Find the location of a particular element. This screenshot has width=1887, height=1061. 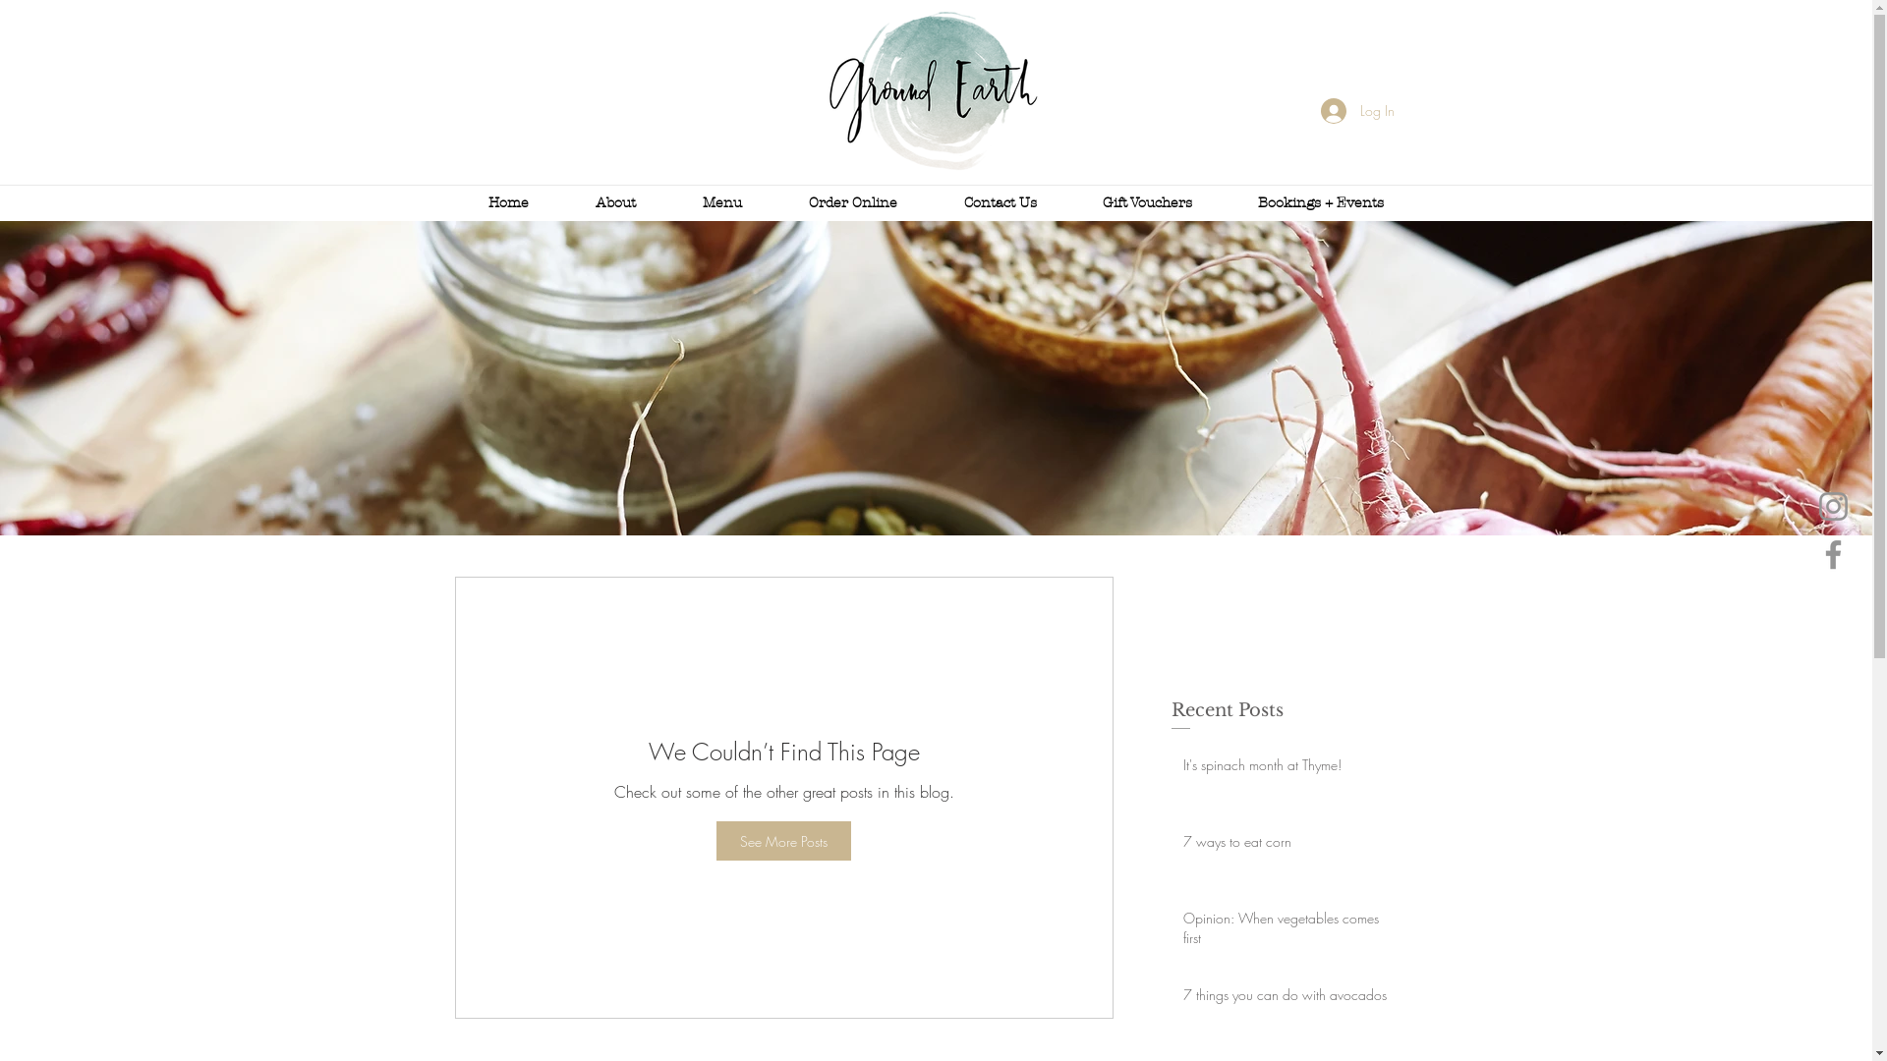

About is located at coordinates (615, 203).